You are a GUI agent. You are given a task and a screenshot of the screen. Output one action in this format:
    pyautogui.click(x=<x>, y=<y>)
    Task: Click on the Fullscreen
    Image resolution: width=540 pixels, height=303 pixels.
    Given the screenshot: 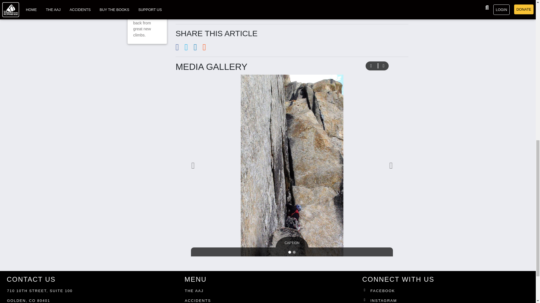 What is the action you would take?
    pyautogui.click(x=384, y=66)
    